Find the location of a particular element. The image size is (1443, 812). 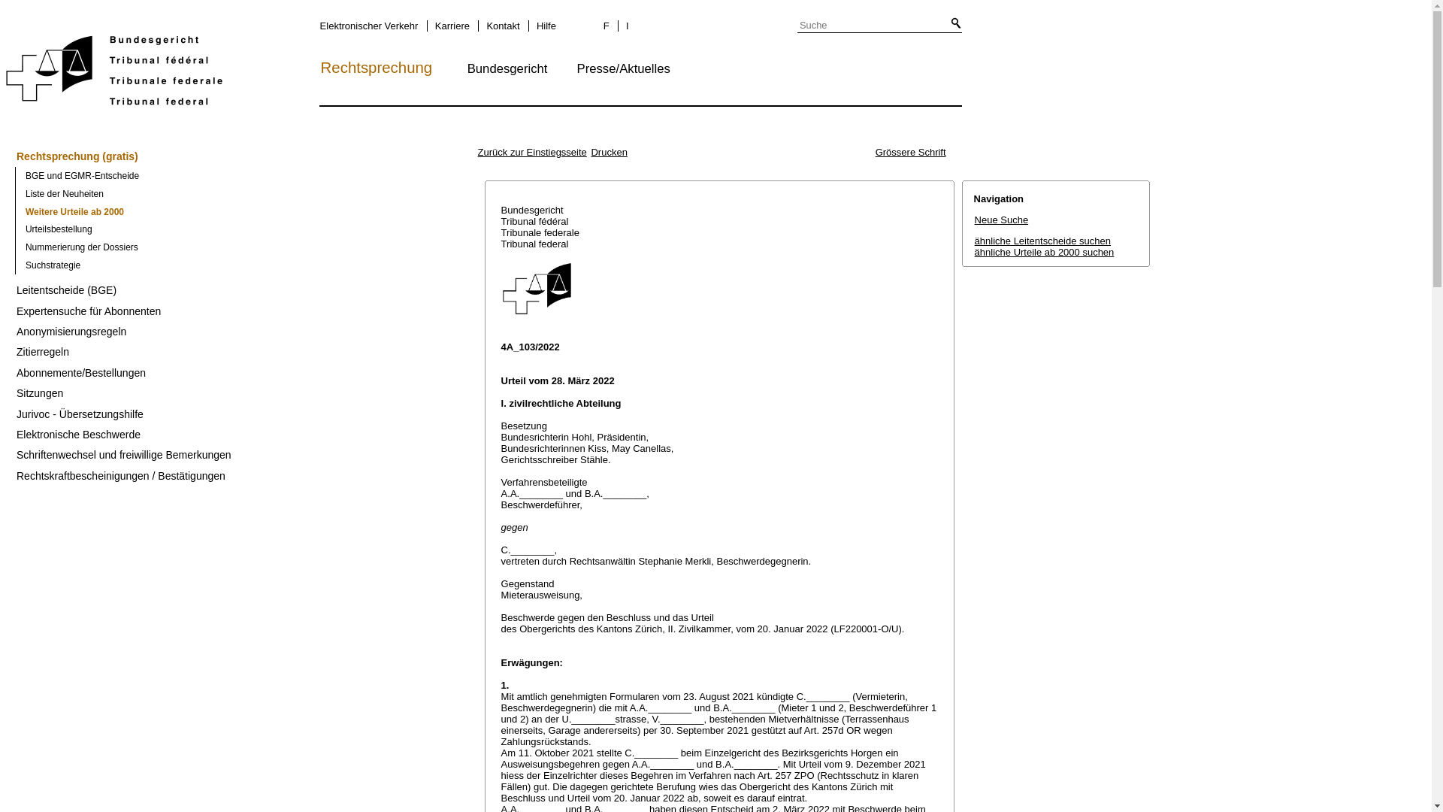

I is located at coordinates (627, 26).